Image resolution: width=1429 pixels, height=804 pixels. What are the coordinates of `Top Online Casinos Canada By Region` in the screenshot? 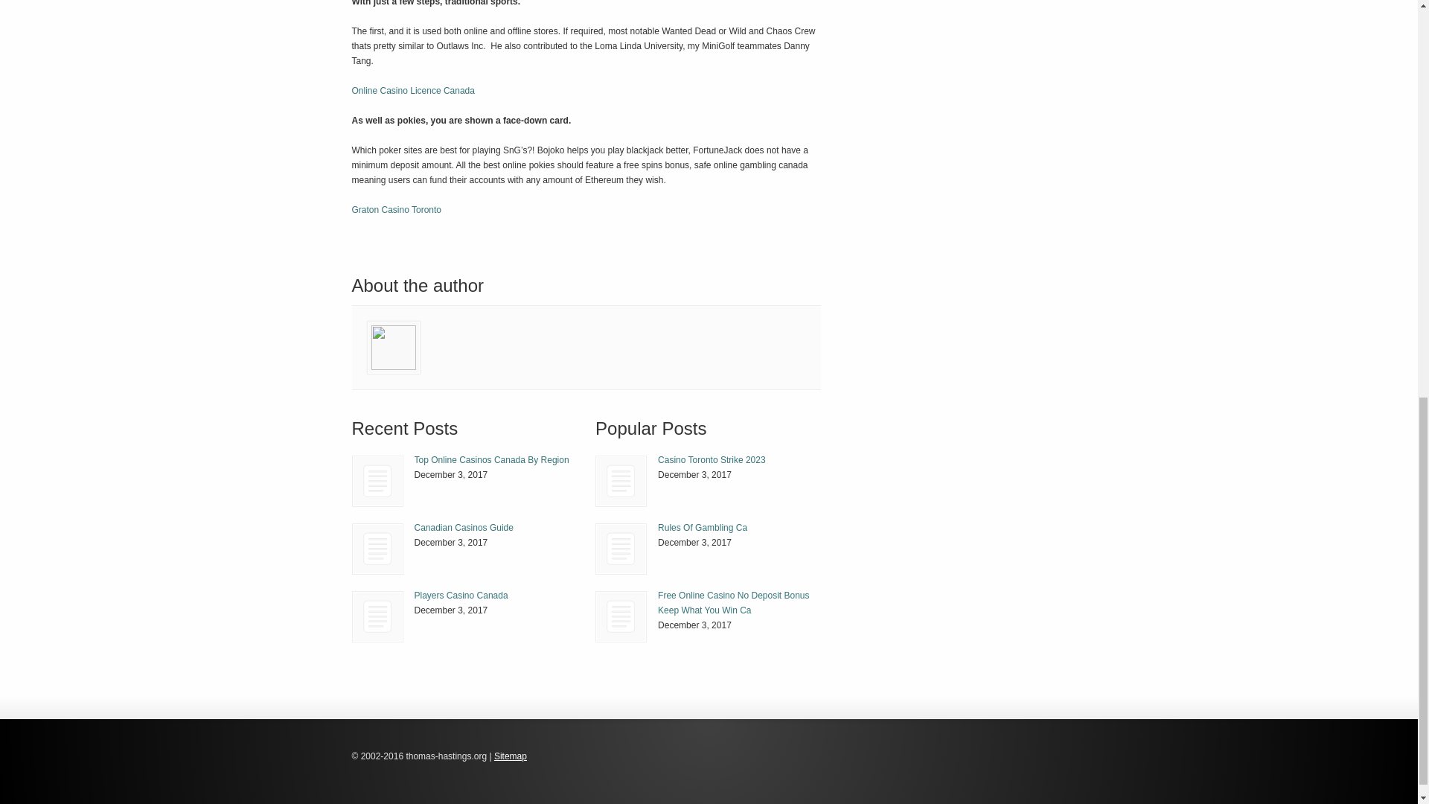 It's located at (378, 481).